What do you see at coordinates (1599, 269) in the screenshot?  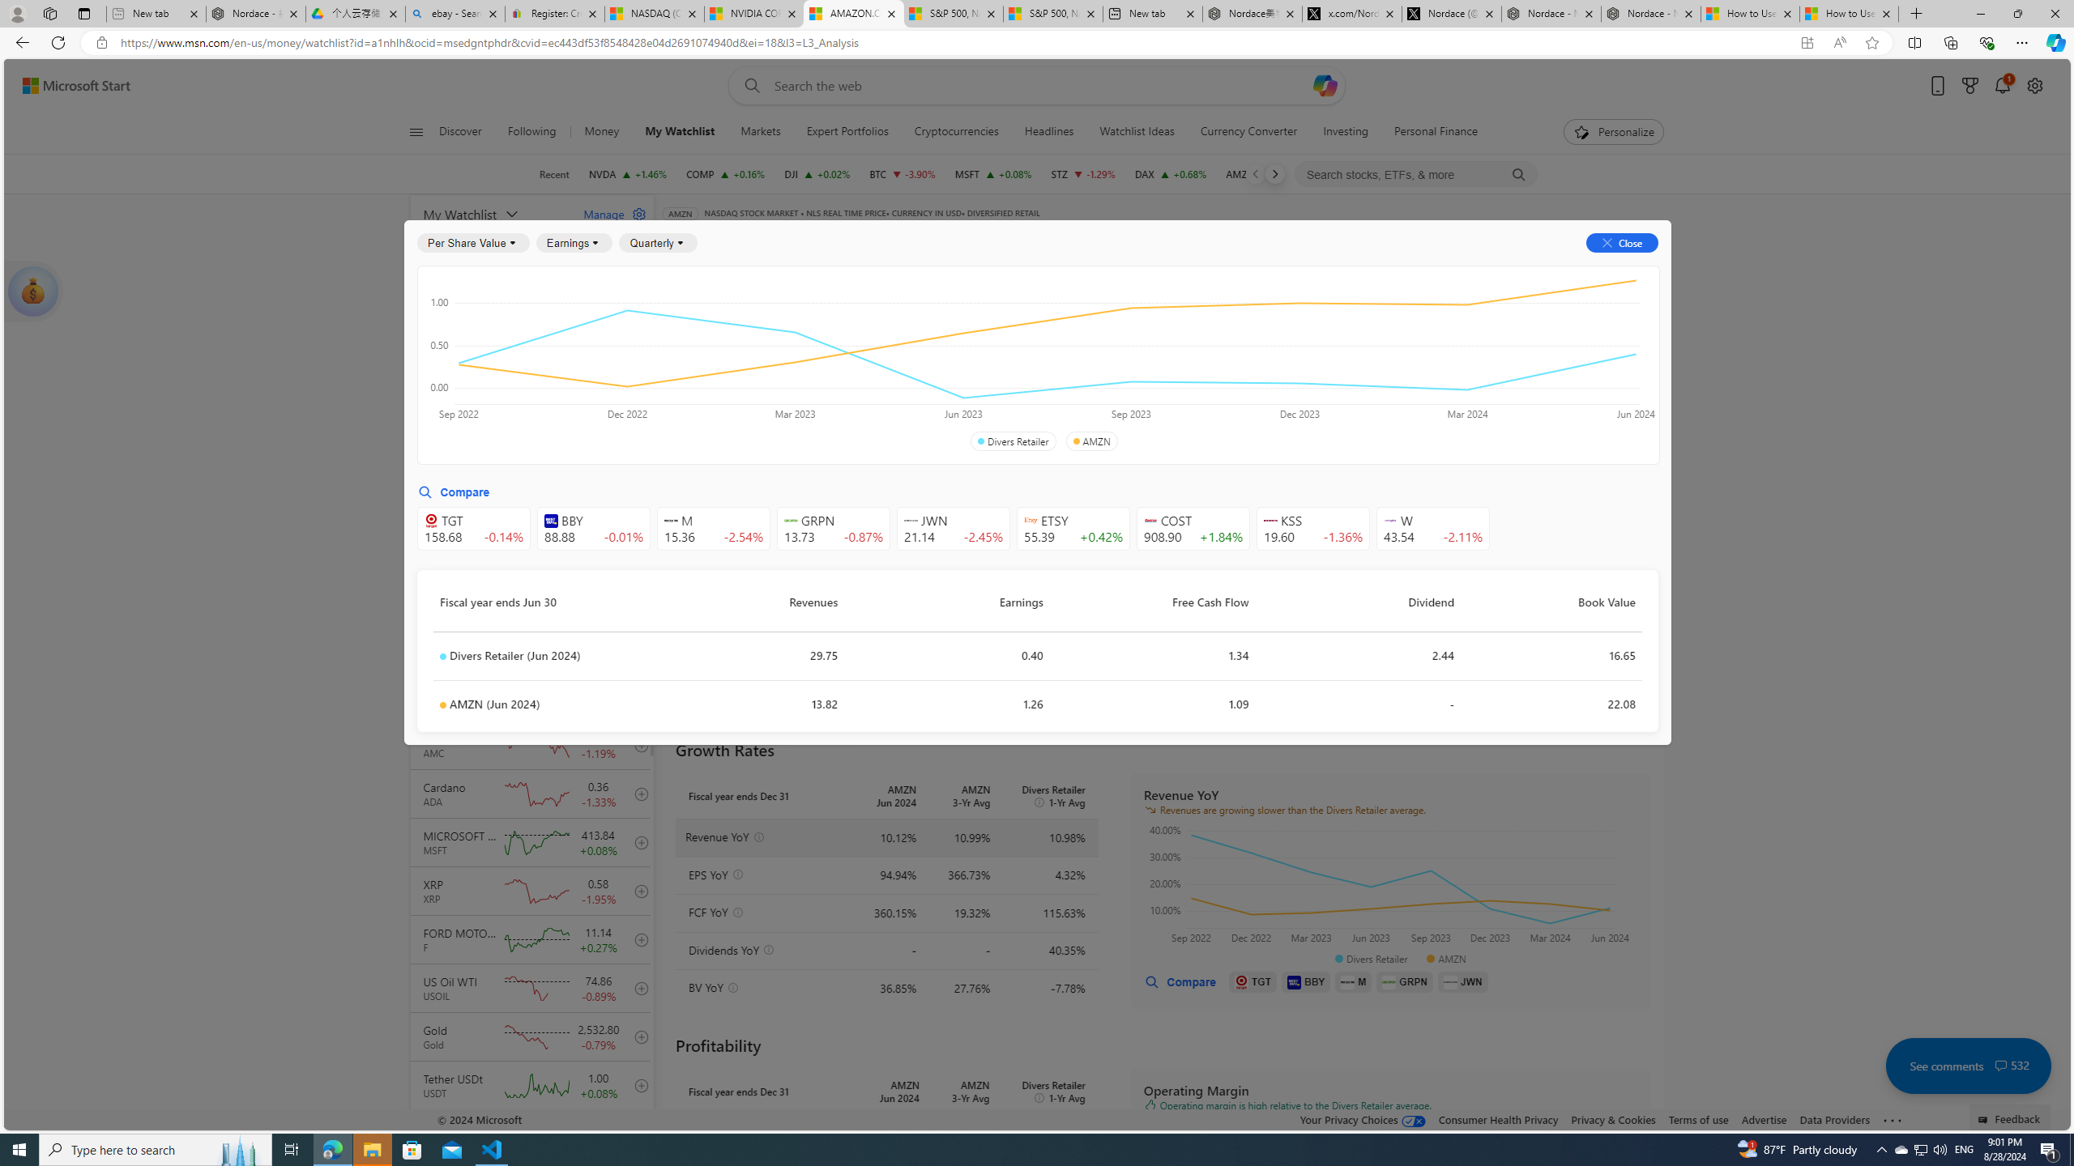 I see `Options` at bounding box center [1599, 269].